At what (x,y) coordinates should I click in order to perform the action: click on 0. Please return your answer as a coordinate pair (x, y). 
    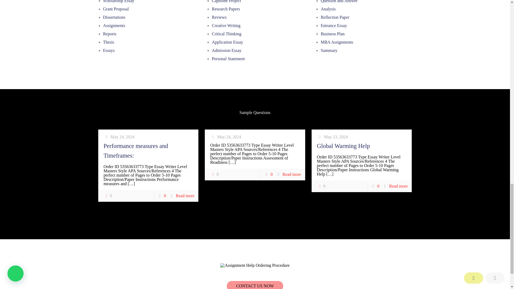
    Looking at the image, I should click on (108, 196).